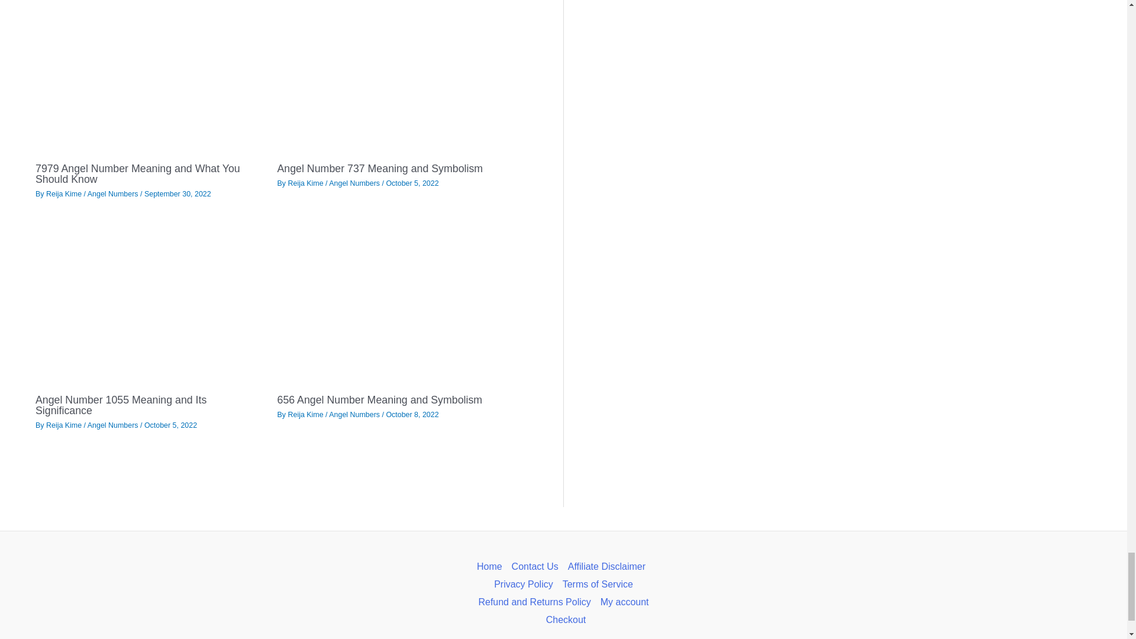 The image size is (1136, 639). What do you see at coordinates (306, 183) in the screenshot?
I see `View all posts by Reija Kime` at bounding box center [306, 183].